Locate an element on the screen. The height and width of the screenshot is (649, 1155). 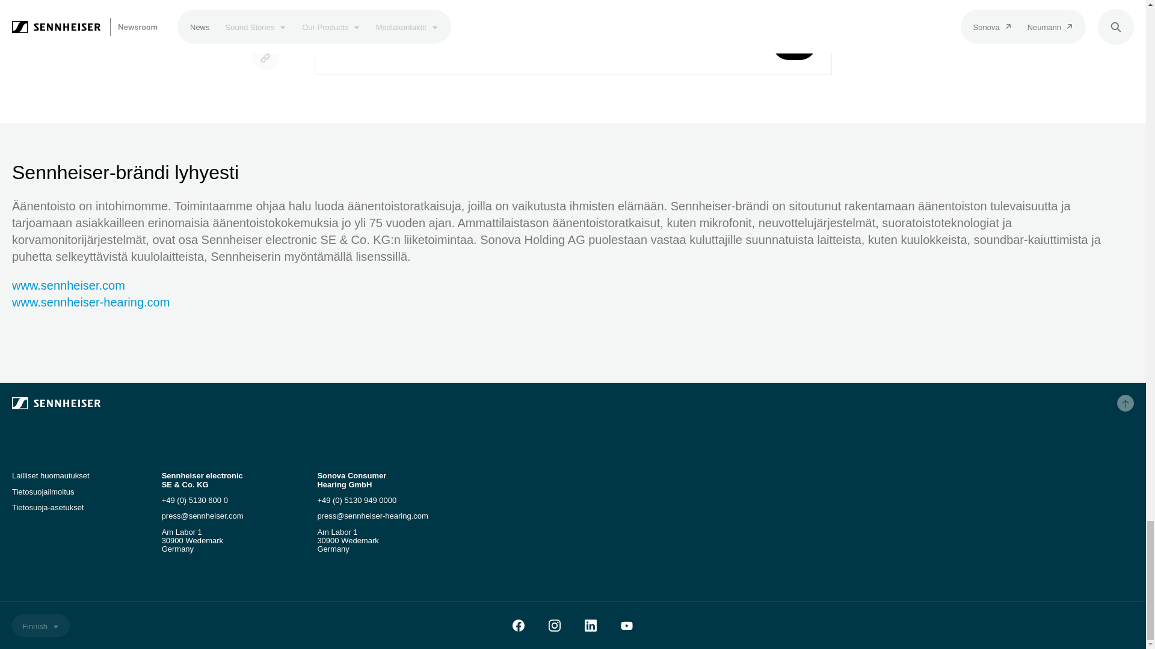
Sennheiser is located at coordinates (199, 403).